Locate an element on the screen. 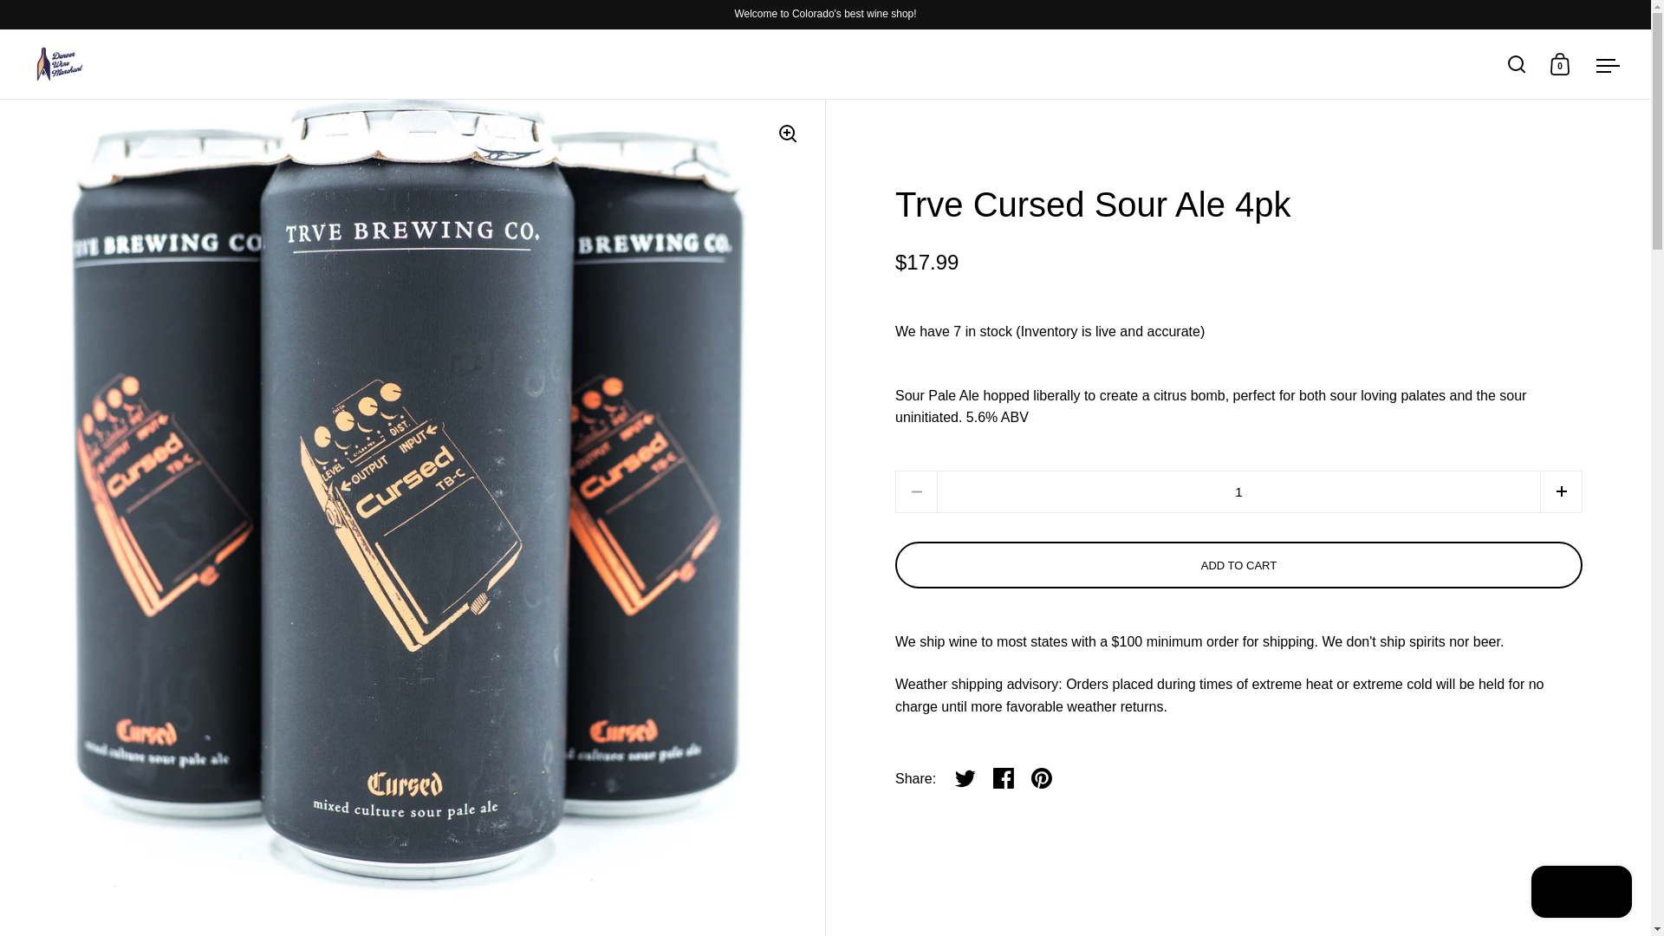  ADD TO CART is located at coordinates (1238, 565).